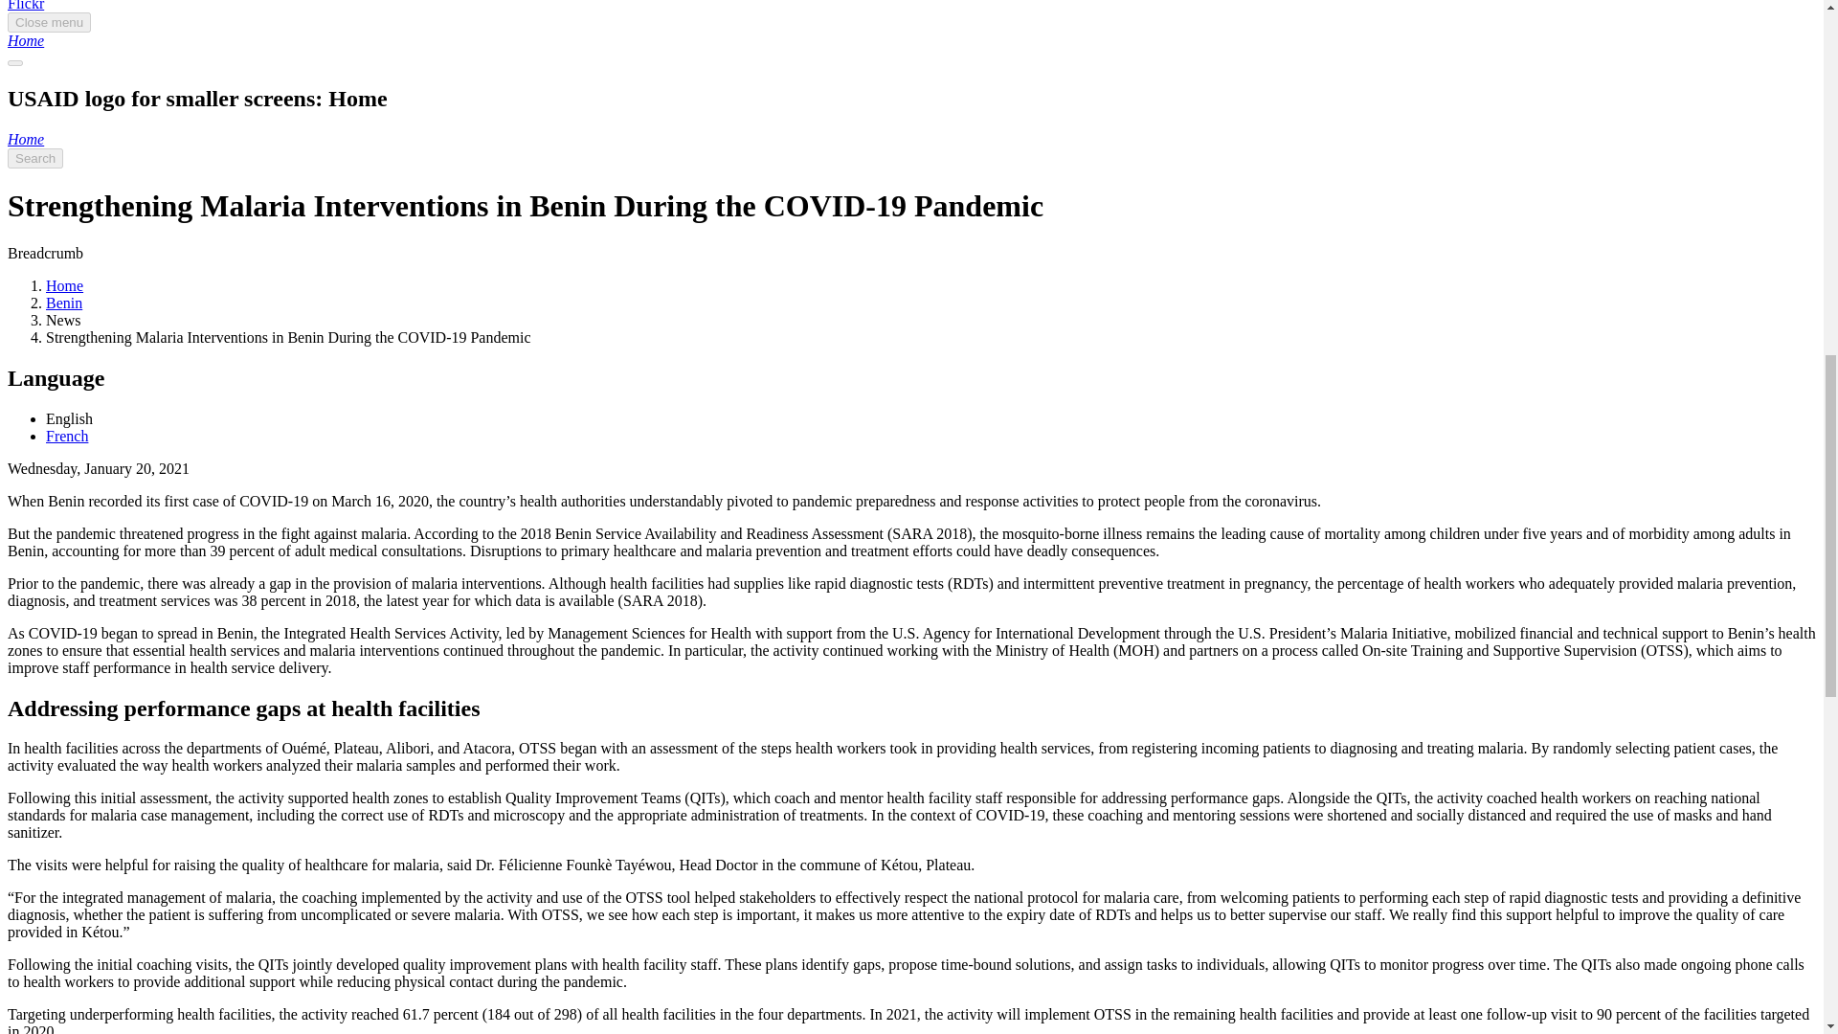 This screenshot has width=1838, height=1034. I want to click on Home, so click(25, 40).